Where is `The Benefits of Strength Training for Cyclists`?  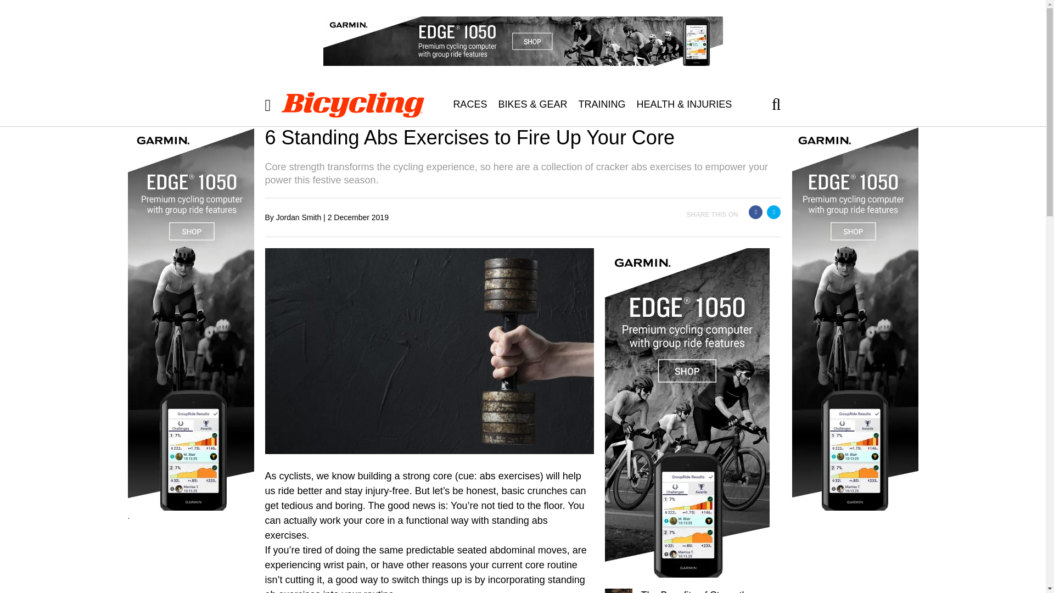
The Benefits of Strength Training for Cyclists is located at coordinates (694, 591).